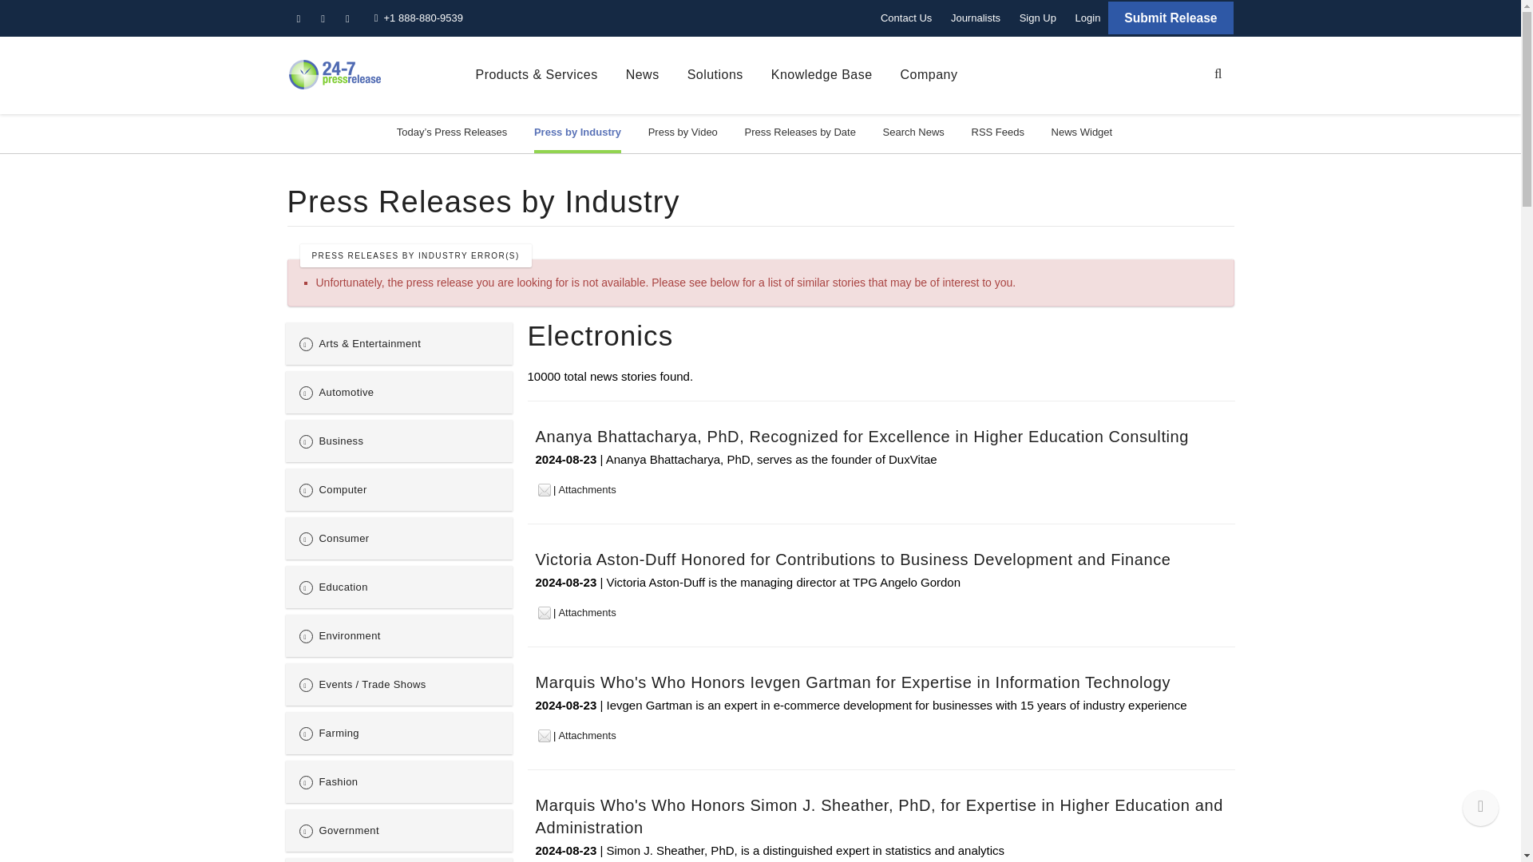  I want to click on Contact Us, so click(905, 18).